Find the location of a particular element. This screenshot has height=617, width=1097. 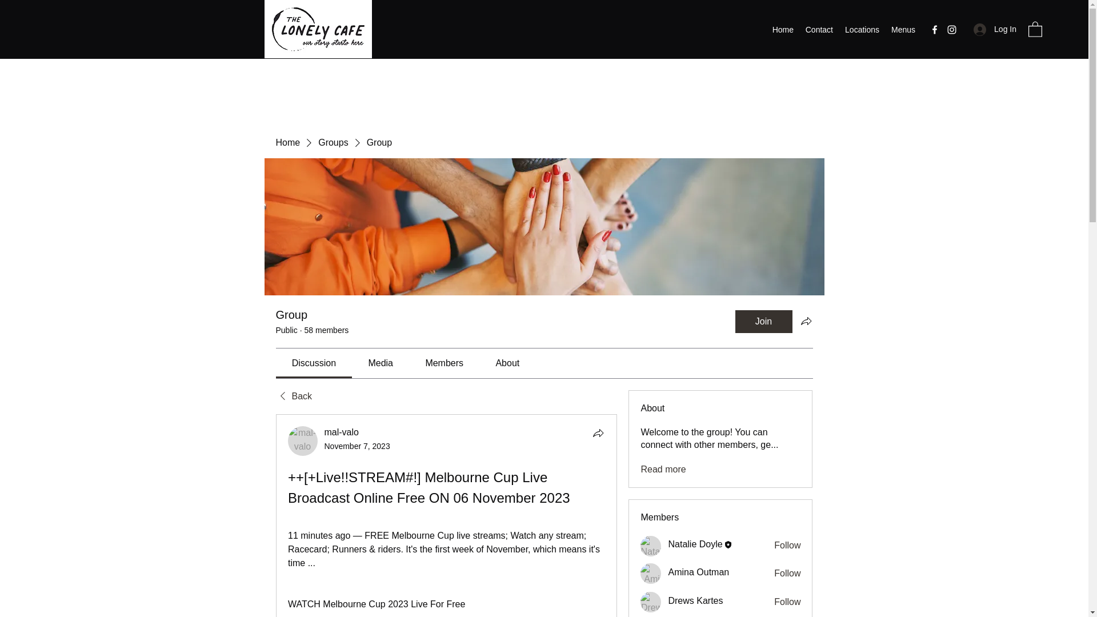

November 7, 2023 is located at coordinates (358, 446).